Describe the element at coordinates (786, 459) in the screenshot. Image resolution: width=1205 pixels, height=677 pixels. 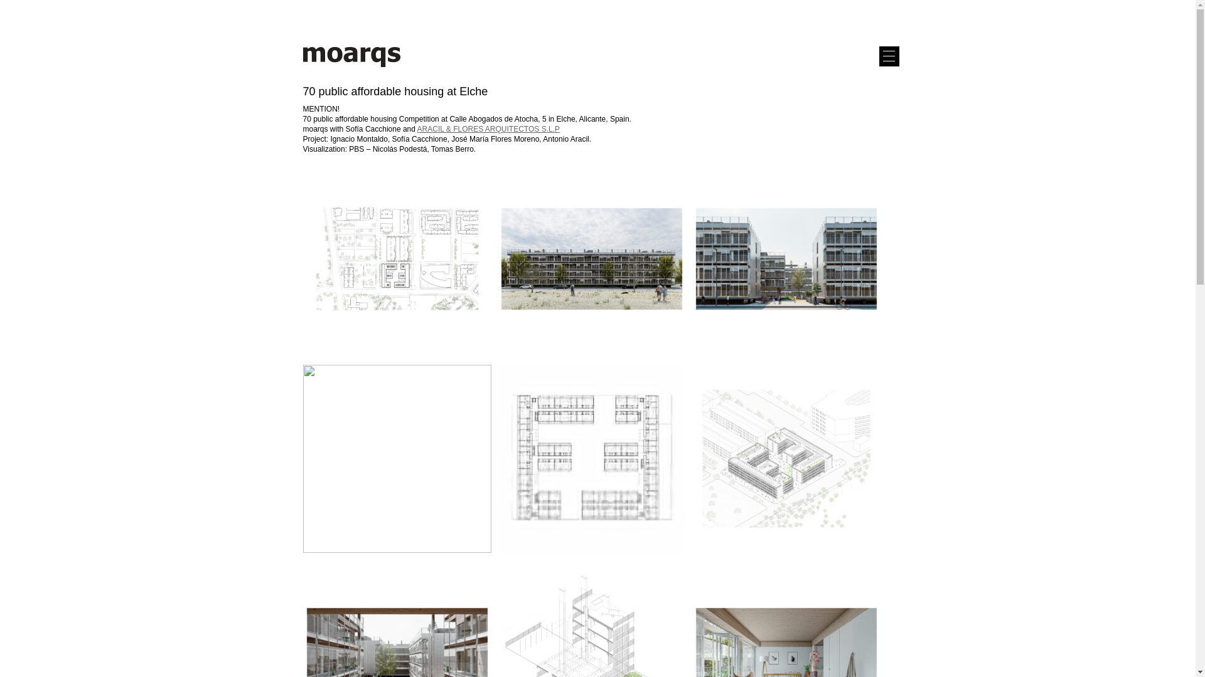
I see `Model` at that location.